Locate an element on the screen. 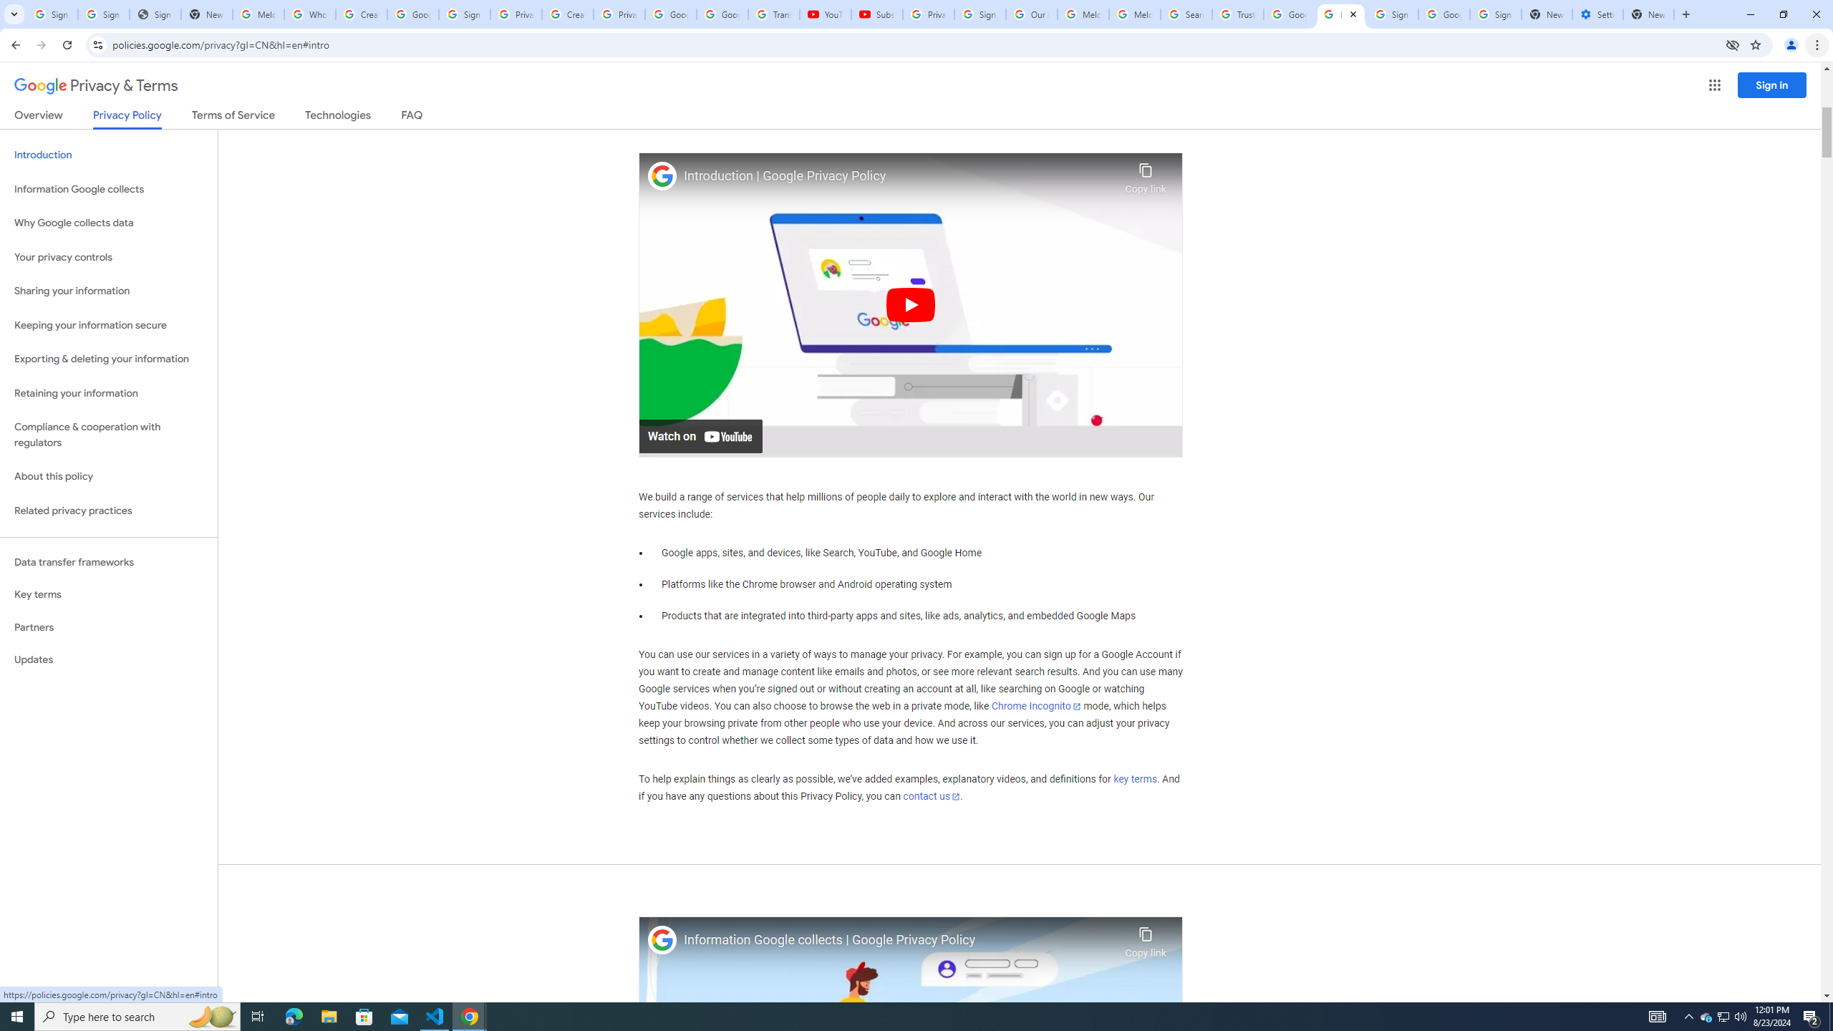 This screenshot has height=1031, width=1833. Retaining your information is located at coordinates (109, 394).